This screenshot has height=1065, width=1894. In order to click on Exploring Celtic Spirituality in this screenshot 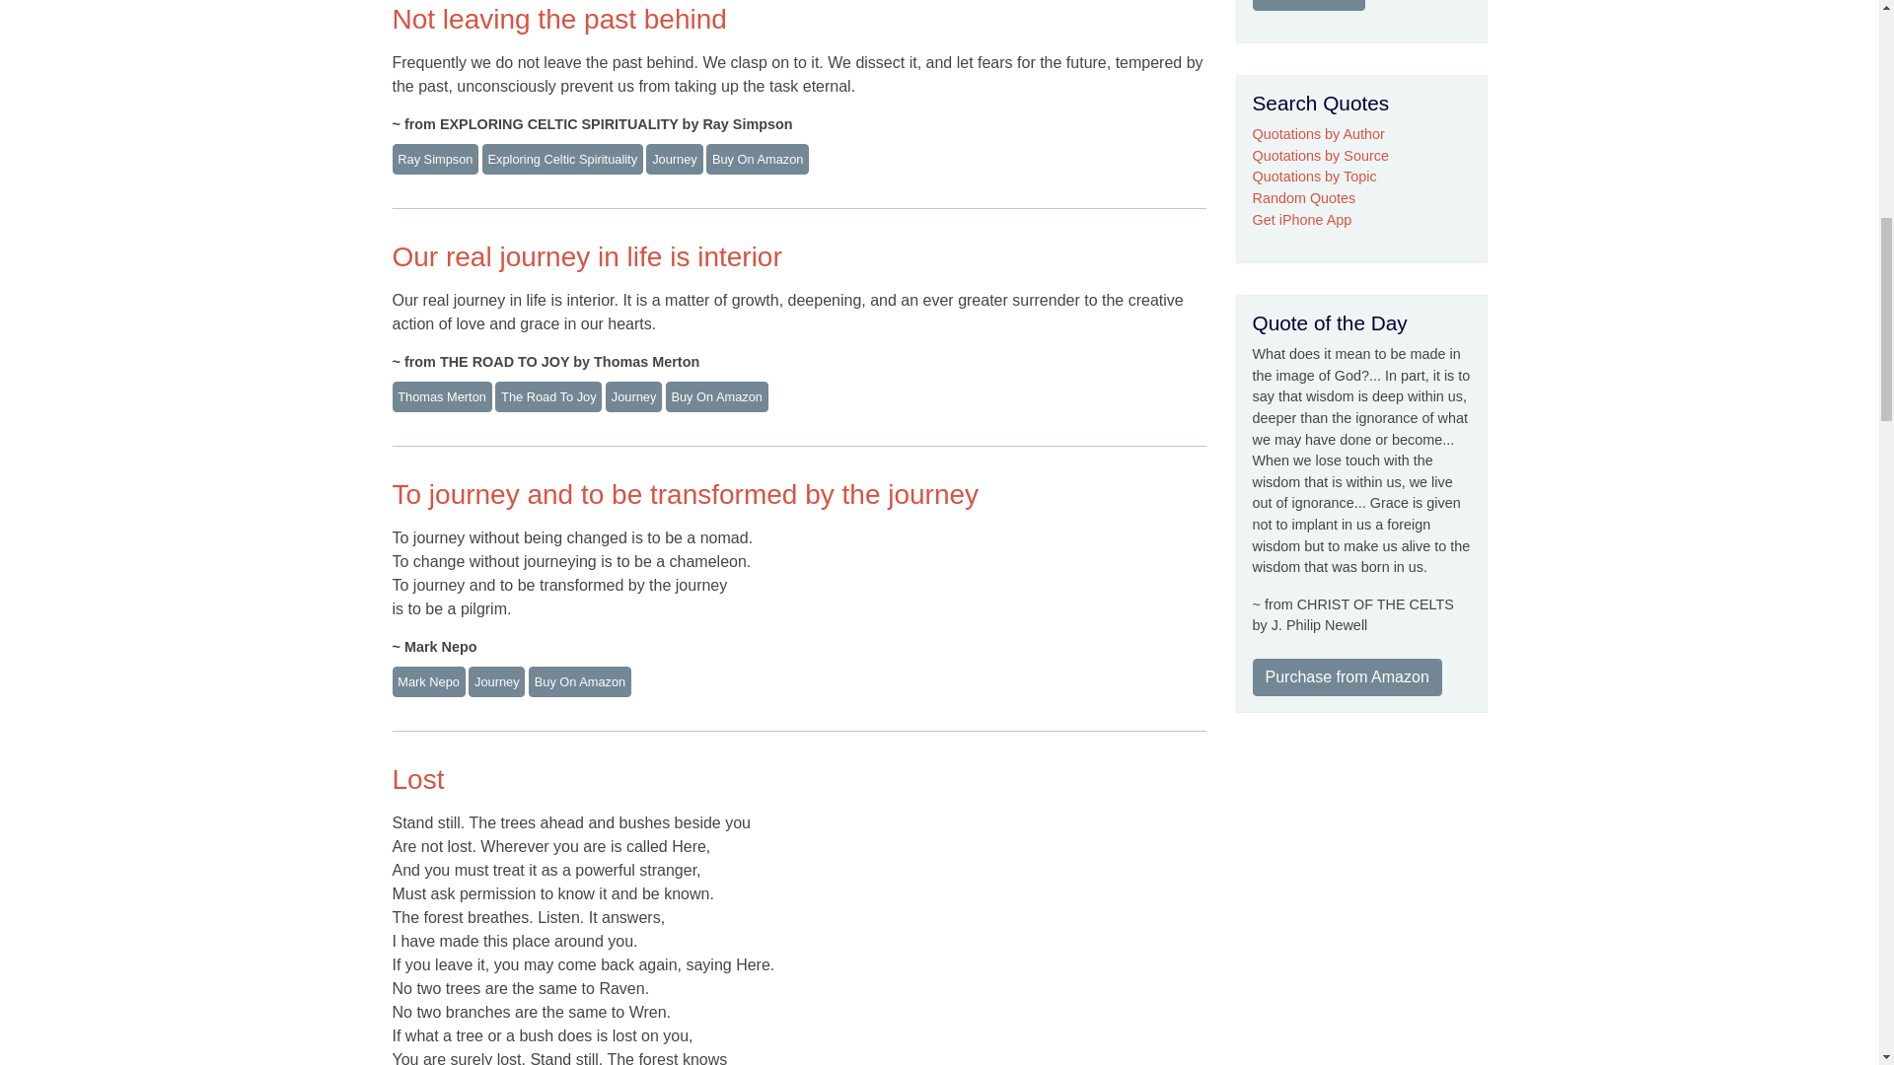, I will do `click(562, 159)`.